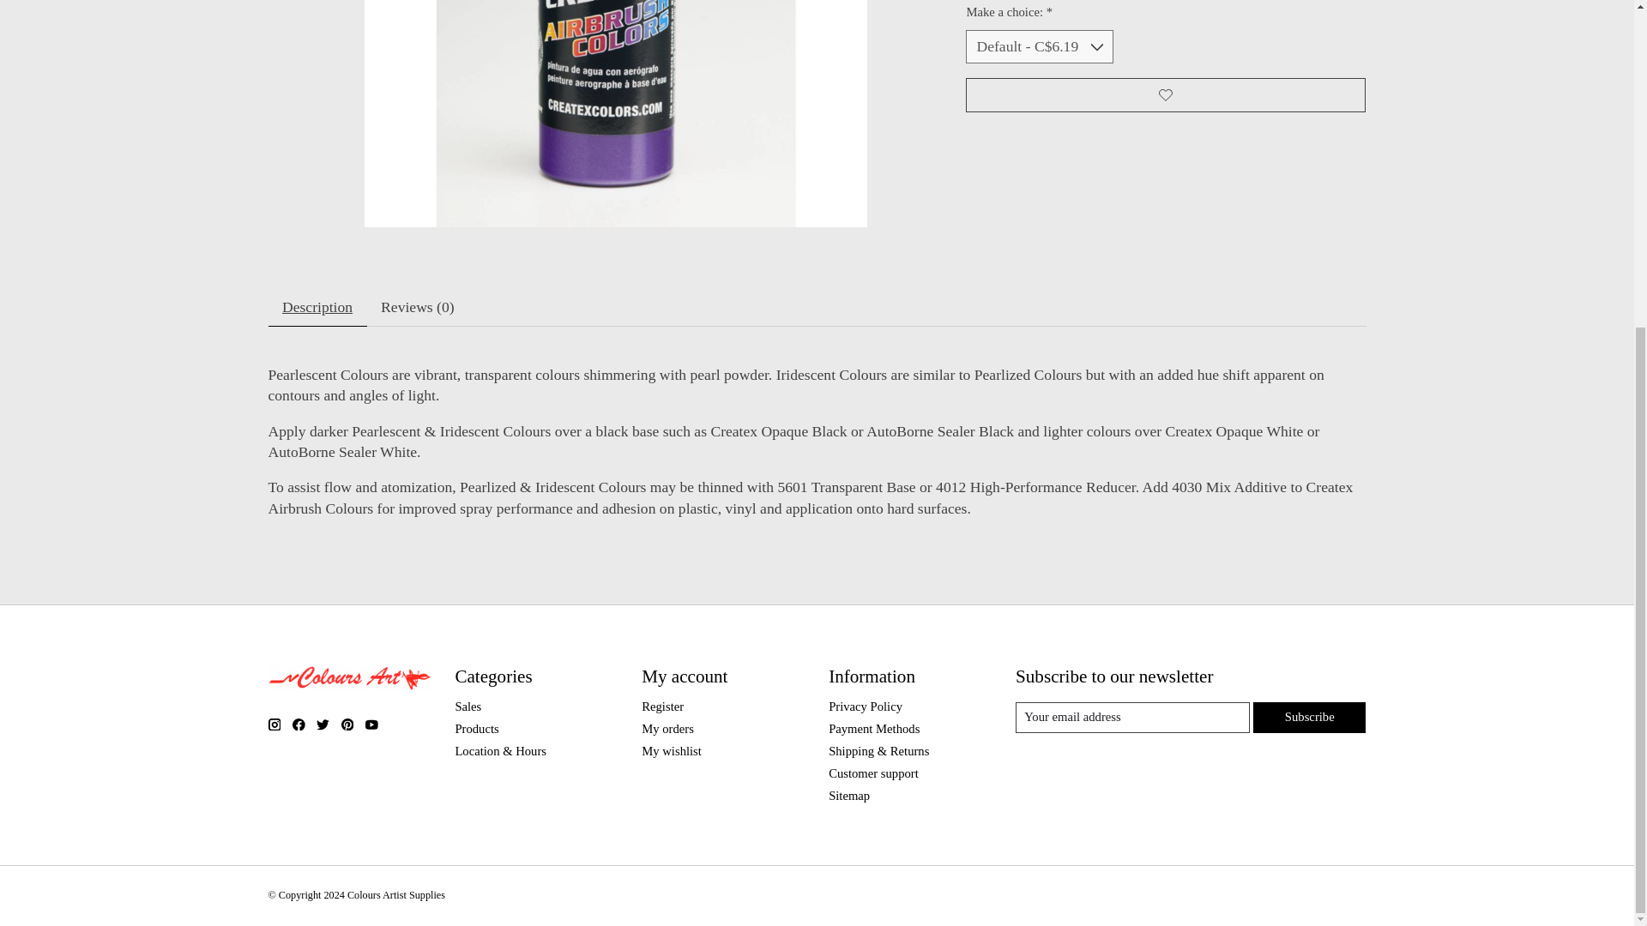 The height and width of the screenshot is (926, 1647). What do you see at coordinates (873, 729) in the screenshot?
I see `Payment Methods` at bounding box center [873, 729].